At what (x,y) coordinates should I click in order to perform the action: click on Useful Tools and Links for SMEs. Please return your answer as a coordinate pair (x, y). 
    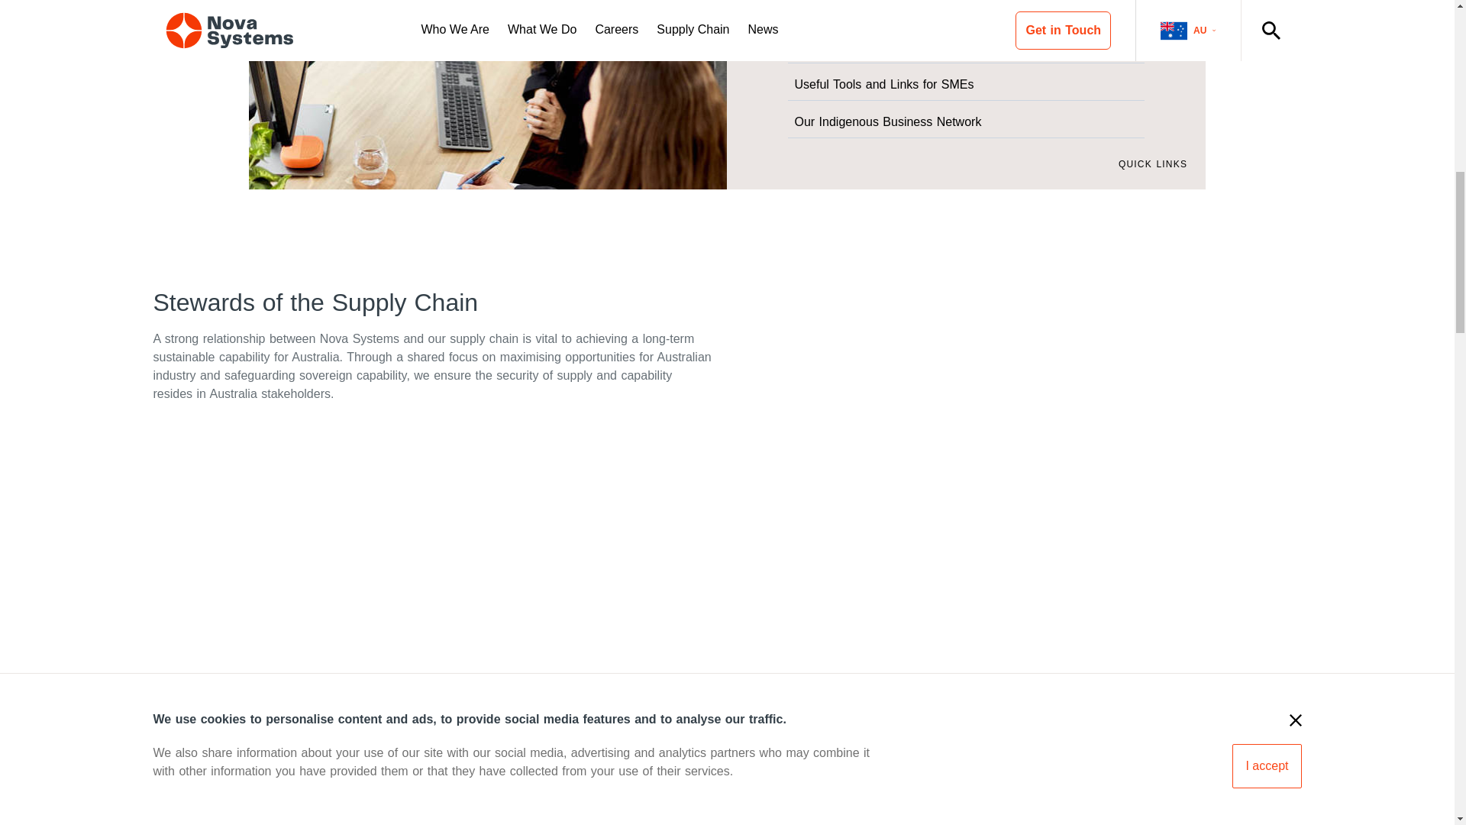
    Looking at the image, I should click on (967, 84).